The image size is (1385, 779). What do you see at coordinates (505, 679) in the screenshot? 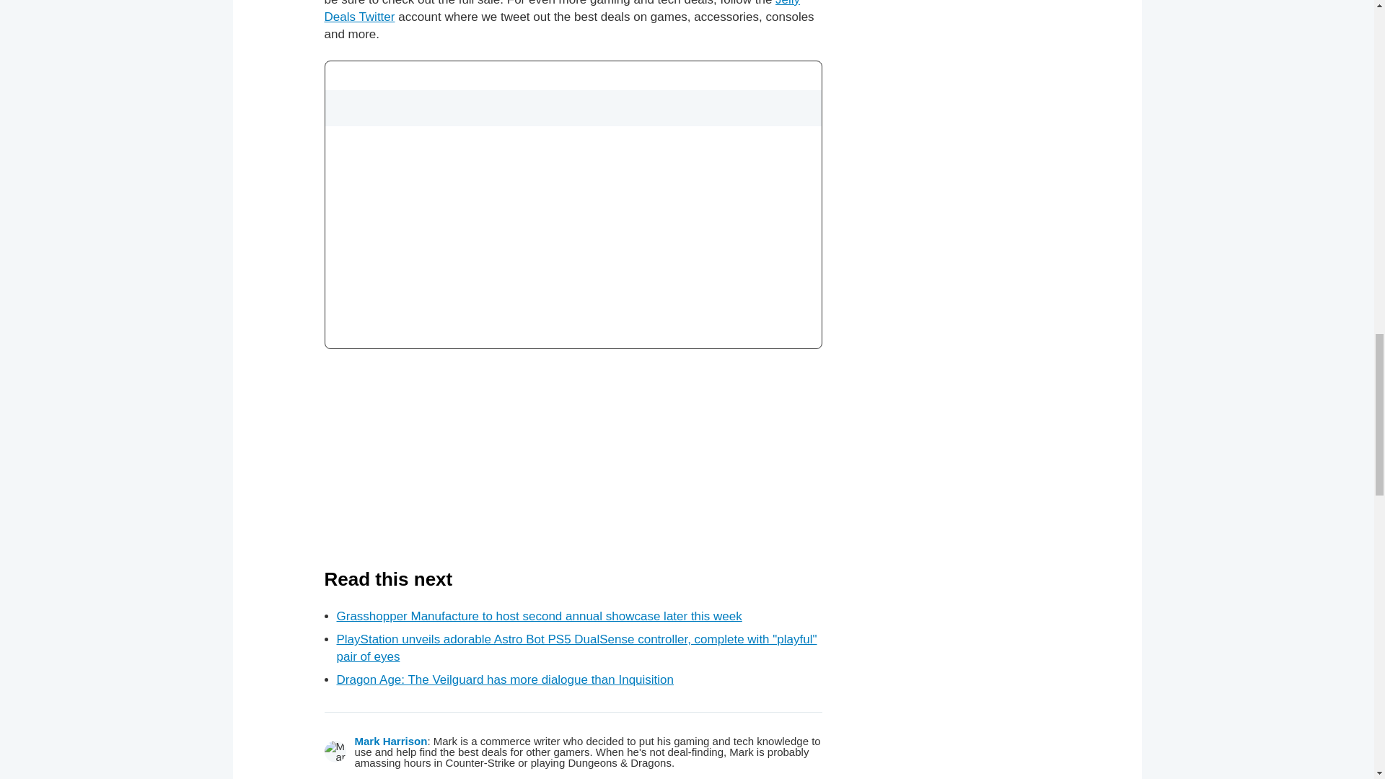
I see `Dragon Age: The Veilguard has more dialogue than Inquisition` at bounding box center [505, 679].